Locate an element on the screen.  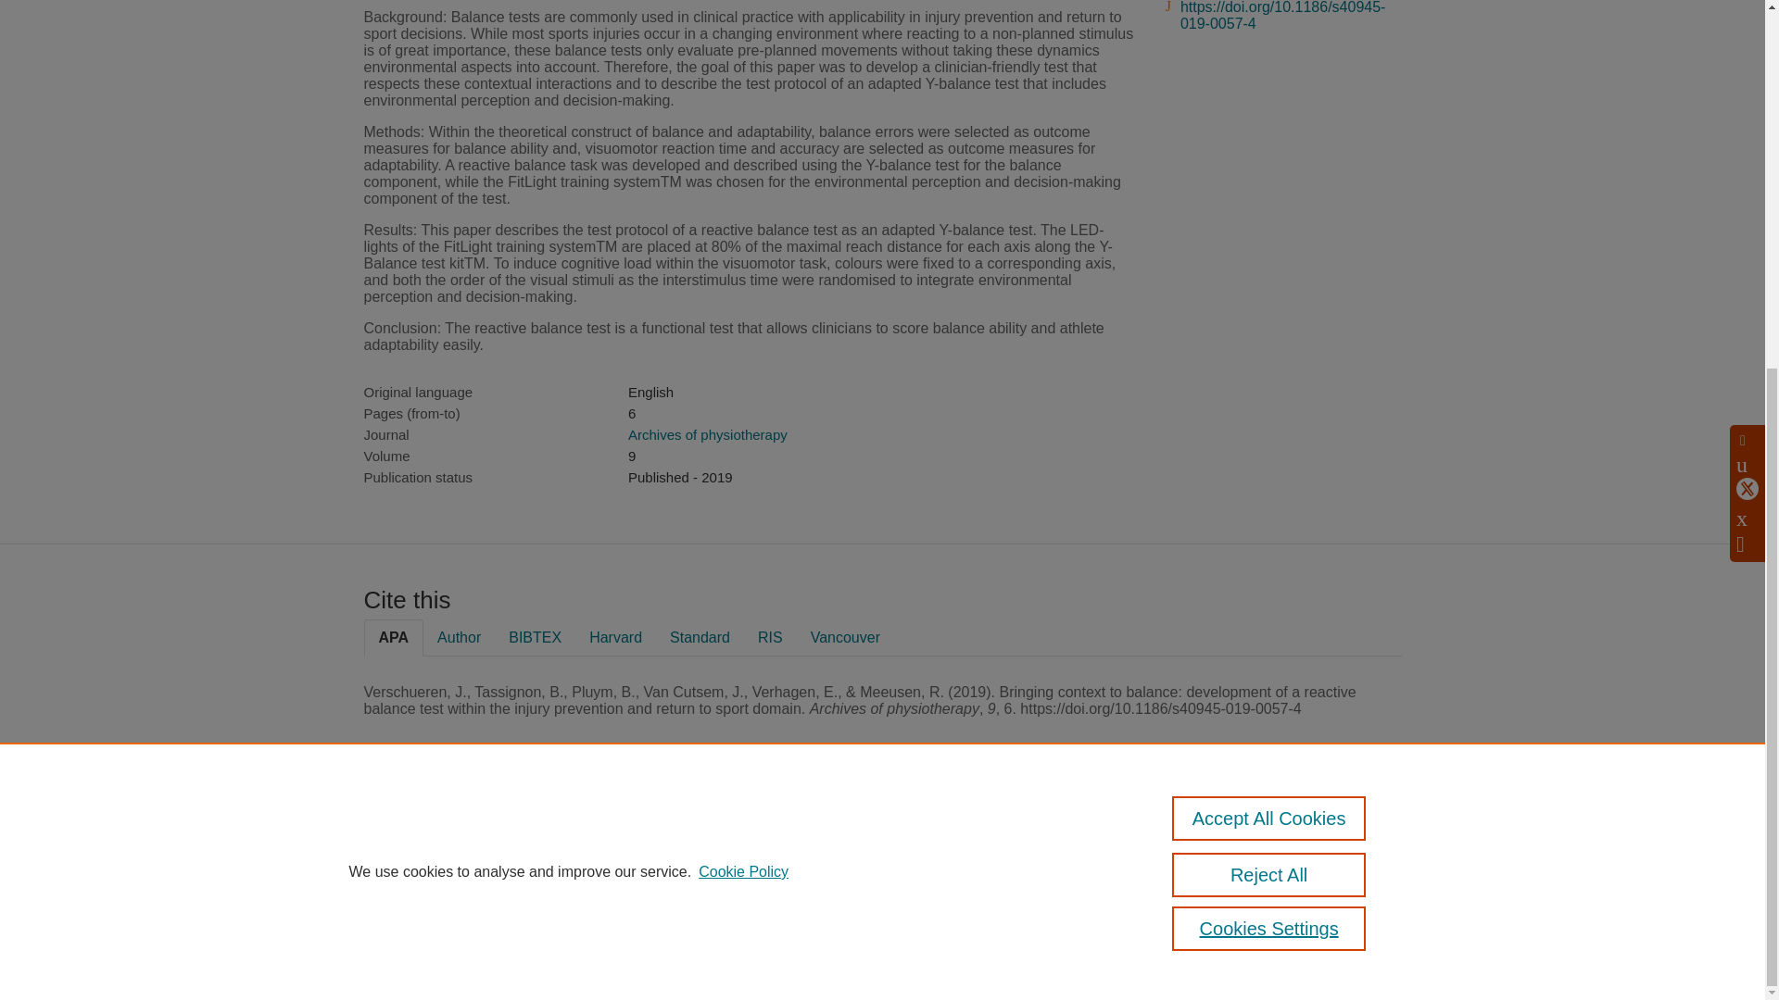
About web accessibility is located at coordinates (1245, 889).